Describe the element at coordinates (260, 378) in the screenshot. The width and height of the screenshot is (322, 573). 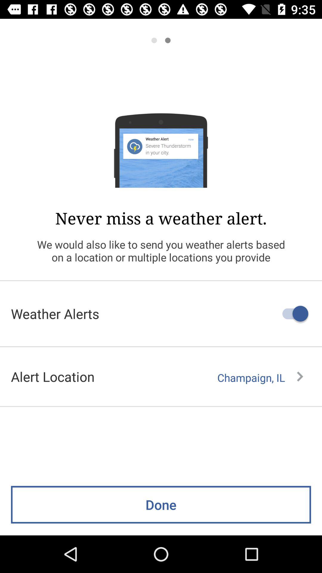
I see `flip to champaign, il item` at that location.